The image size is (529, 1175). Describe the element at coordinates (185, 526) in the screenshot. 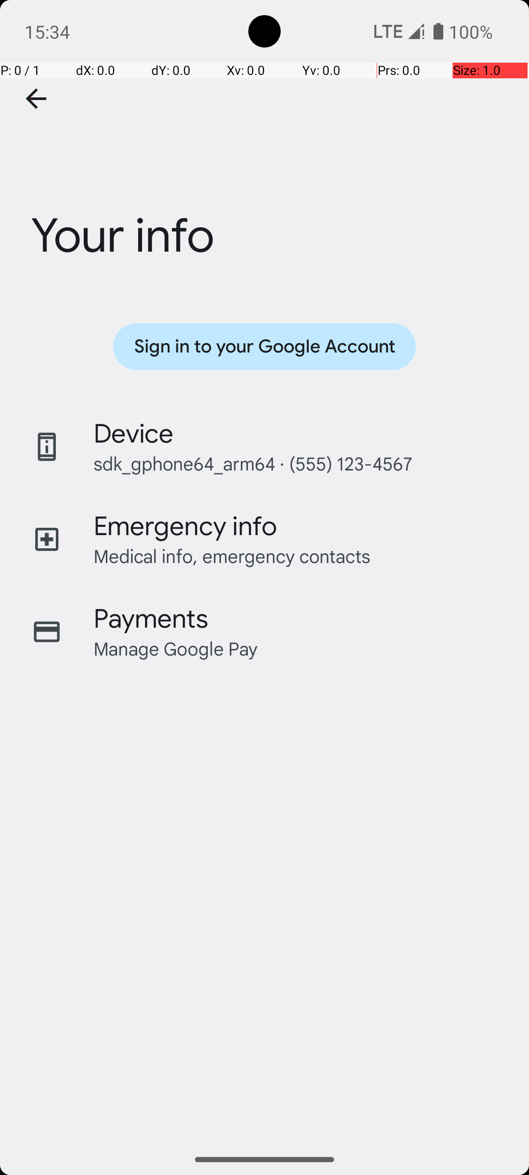

I see `Emergency info` at that location.